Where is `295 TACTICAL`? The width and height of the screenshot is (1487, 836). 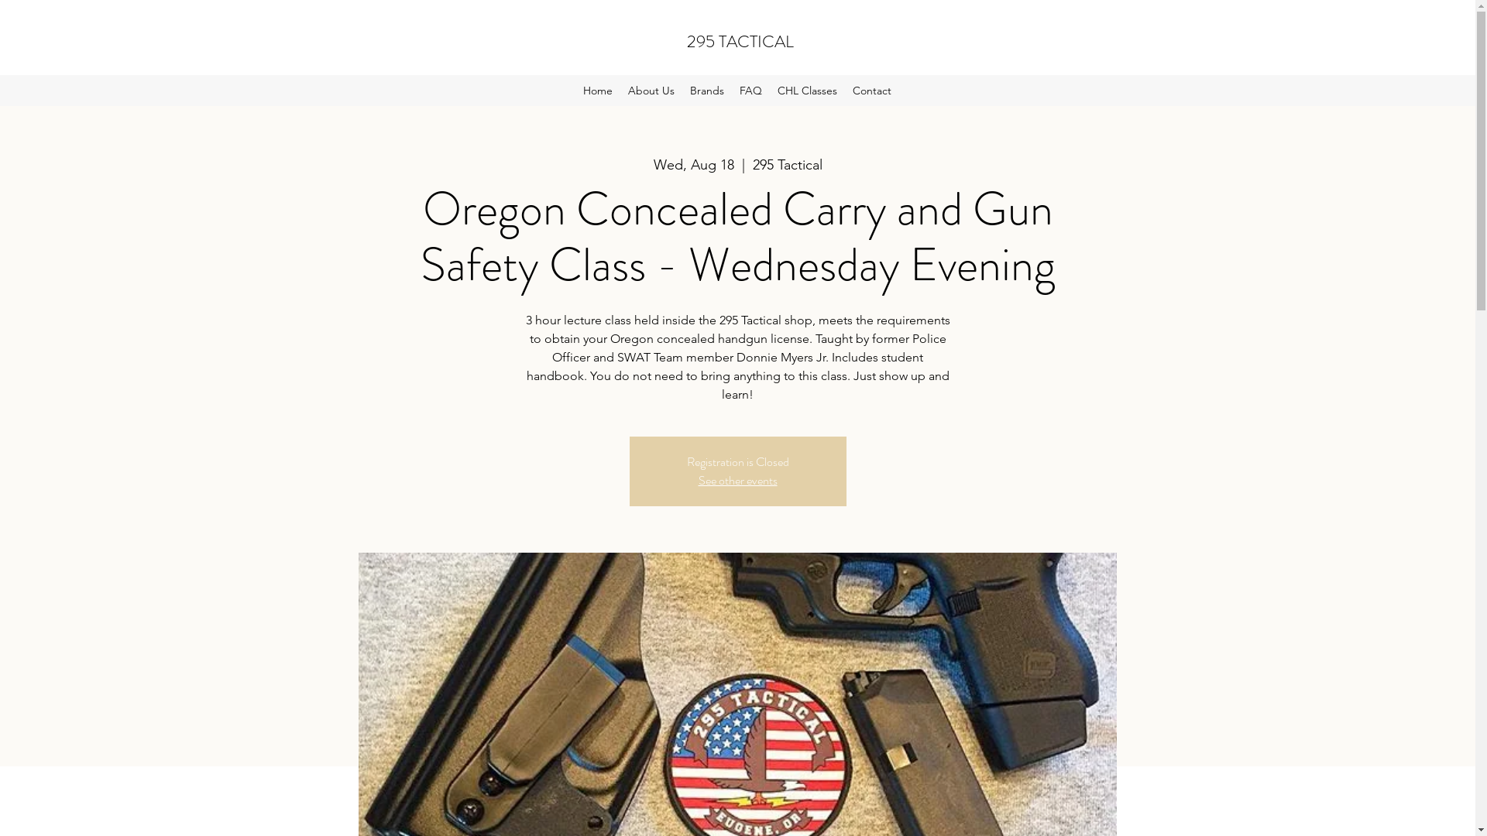 295 TACTICAL is located at coordinates (740, 42).